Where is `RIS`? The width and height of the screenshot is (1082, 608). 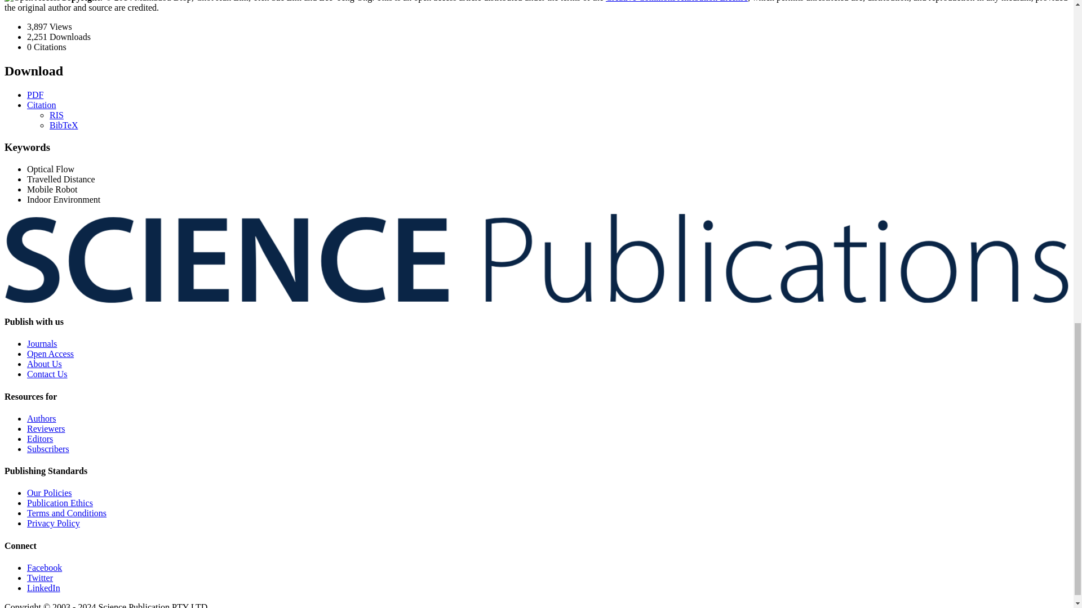
RIS is located at coordinates (56, 115).